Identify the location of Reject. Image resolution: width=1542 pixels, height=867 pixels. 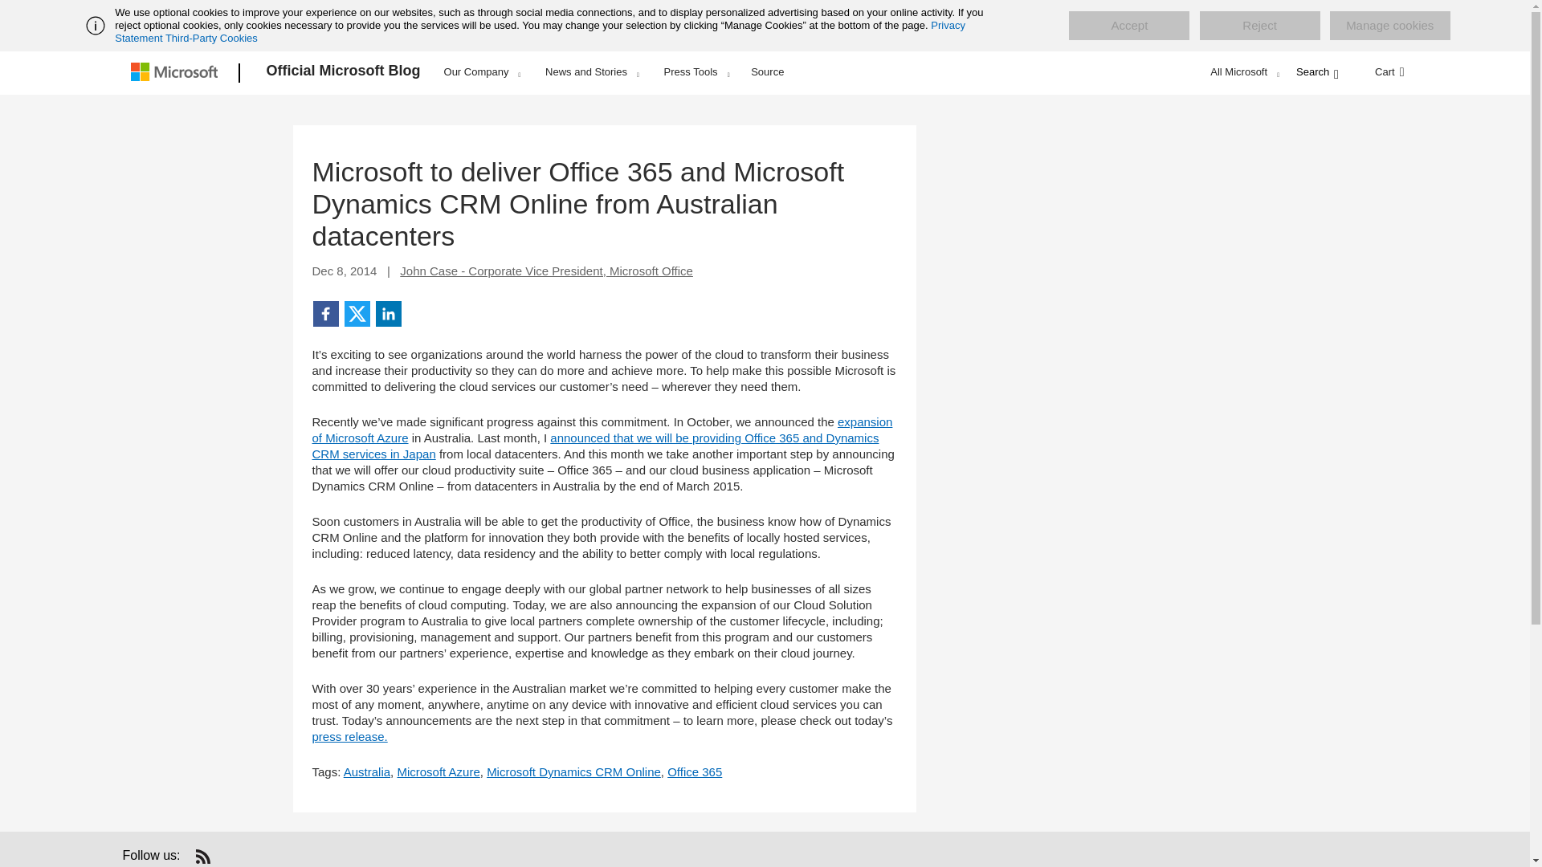
(1259, 26).